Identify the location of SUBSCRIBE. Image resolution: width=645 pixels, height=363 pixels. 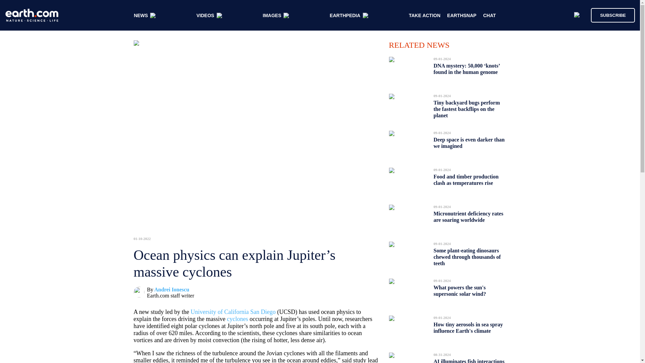
(613, 15).